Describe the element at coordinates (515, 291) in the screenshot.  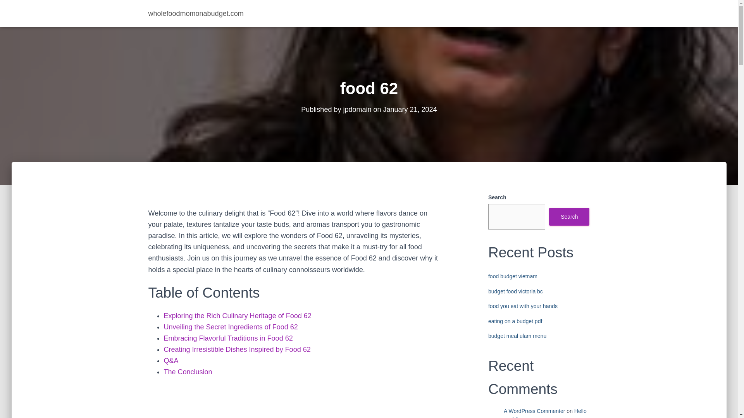
I see `budget food victoria bc` at that location.